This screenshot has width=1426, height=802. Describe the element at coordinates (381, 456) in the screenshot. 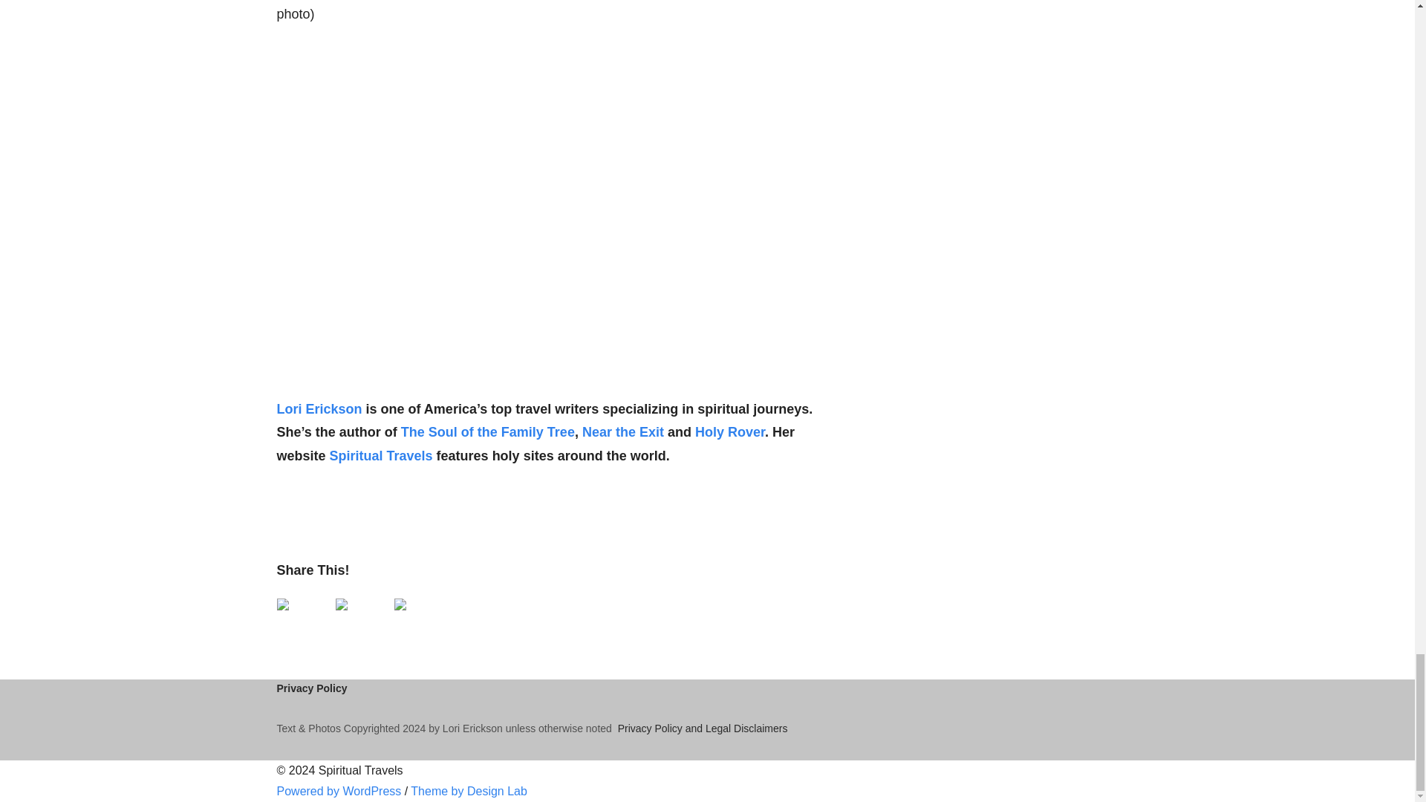

I see `Spiritual Travels` at that location.